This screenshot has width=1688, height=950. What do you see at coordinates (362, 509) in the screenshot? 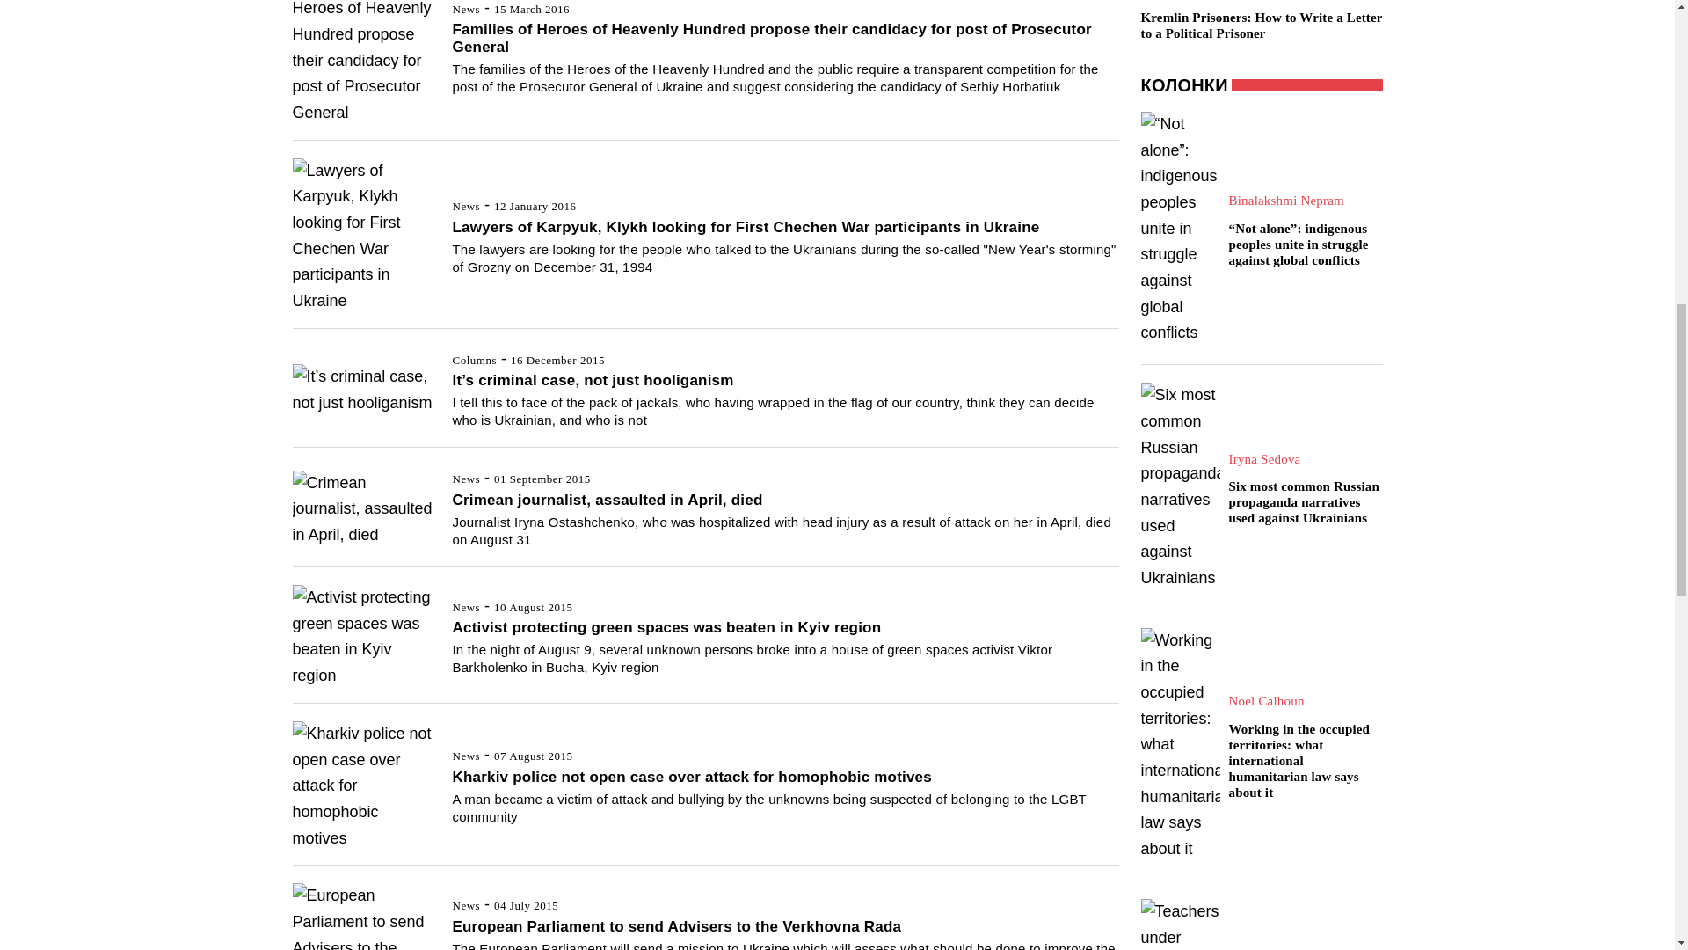
I see `Crimean journalist, assaulted in April, died` at bounding box center [362, 509].